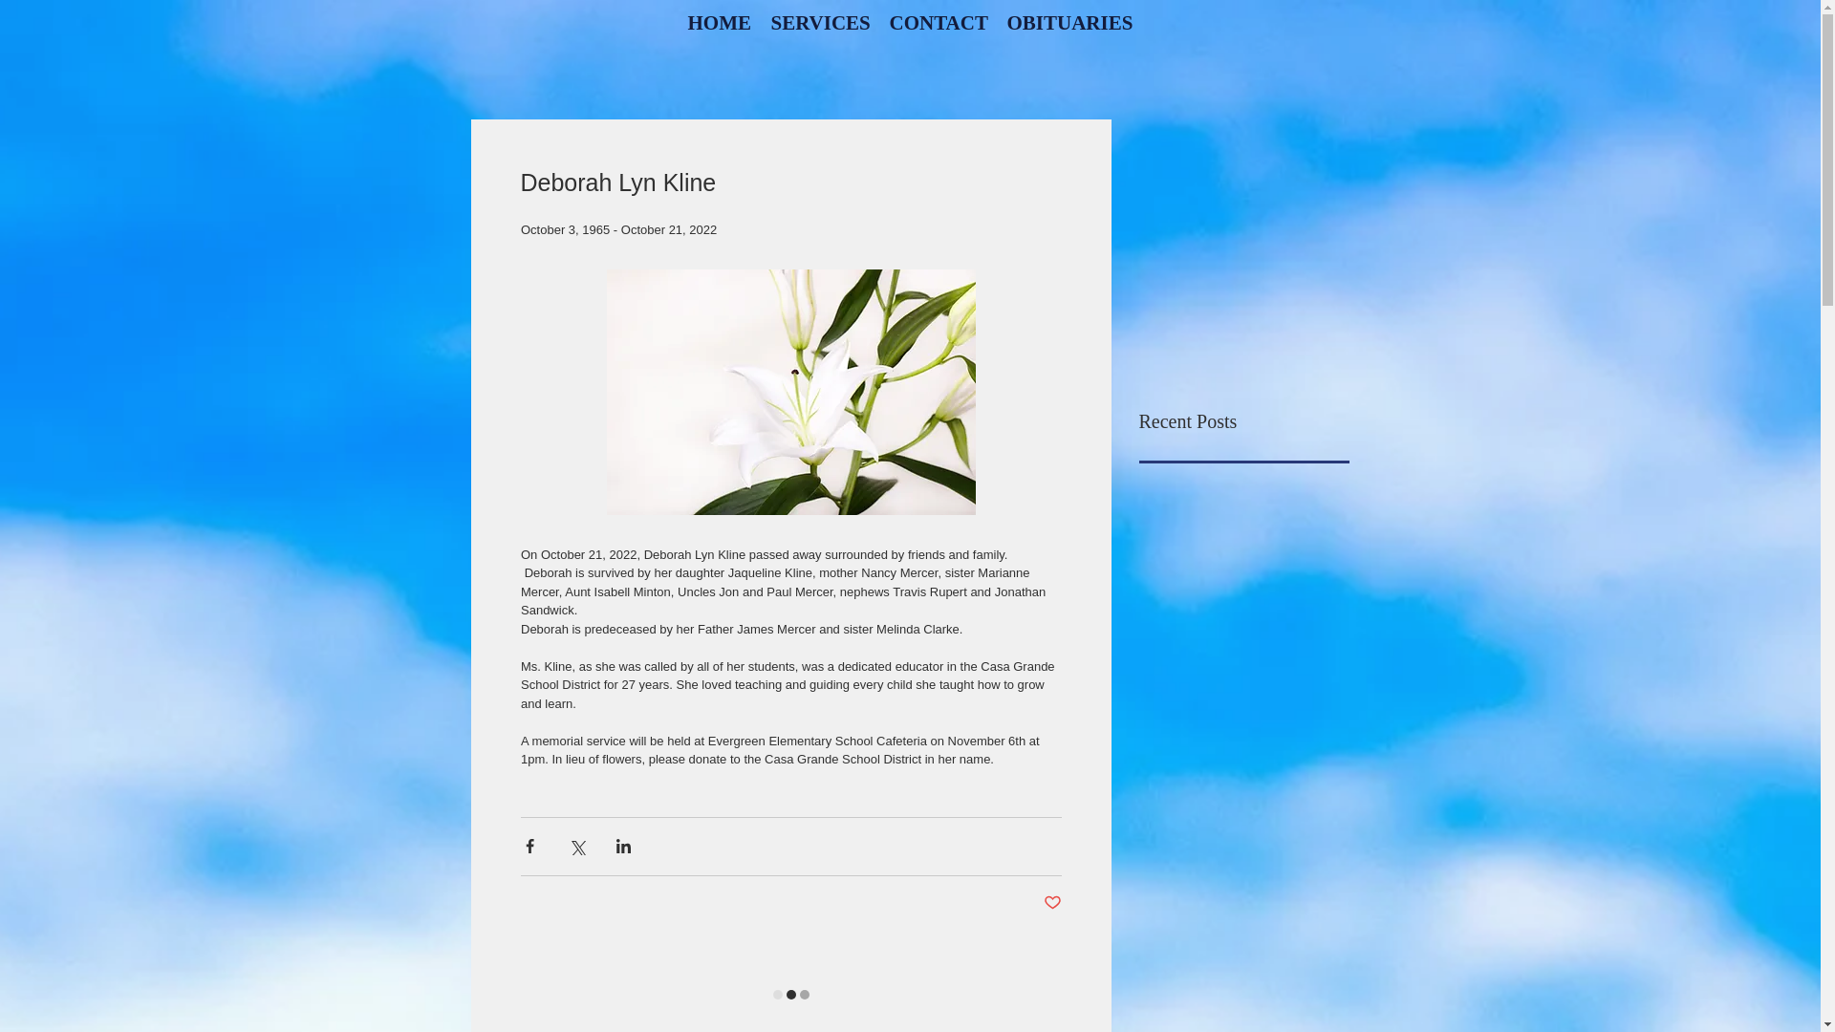 Image resolution: width=1835 pixels, height=1032 pixels. What do you see at coordinates (720, 23) in the screenshot?
I see `HOME` at bounding box center [720, 23].